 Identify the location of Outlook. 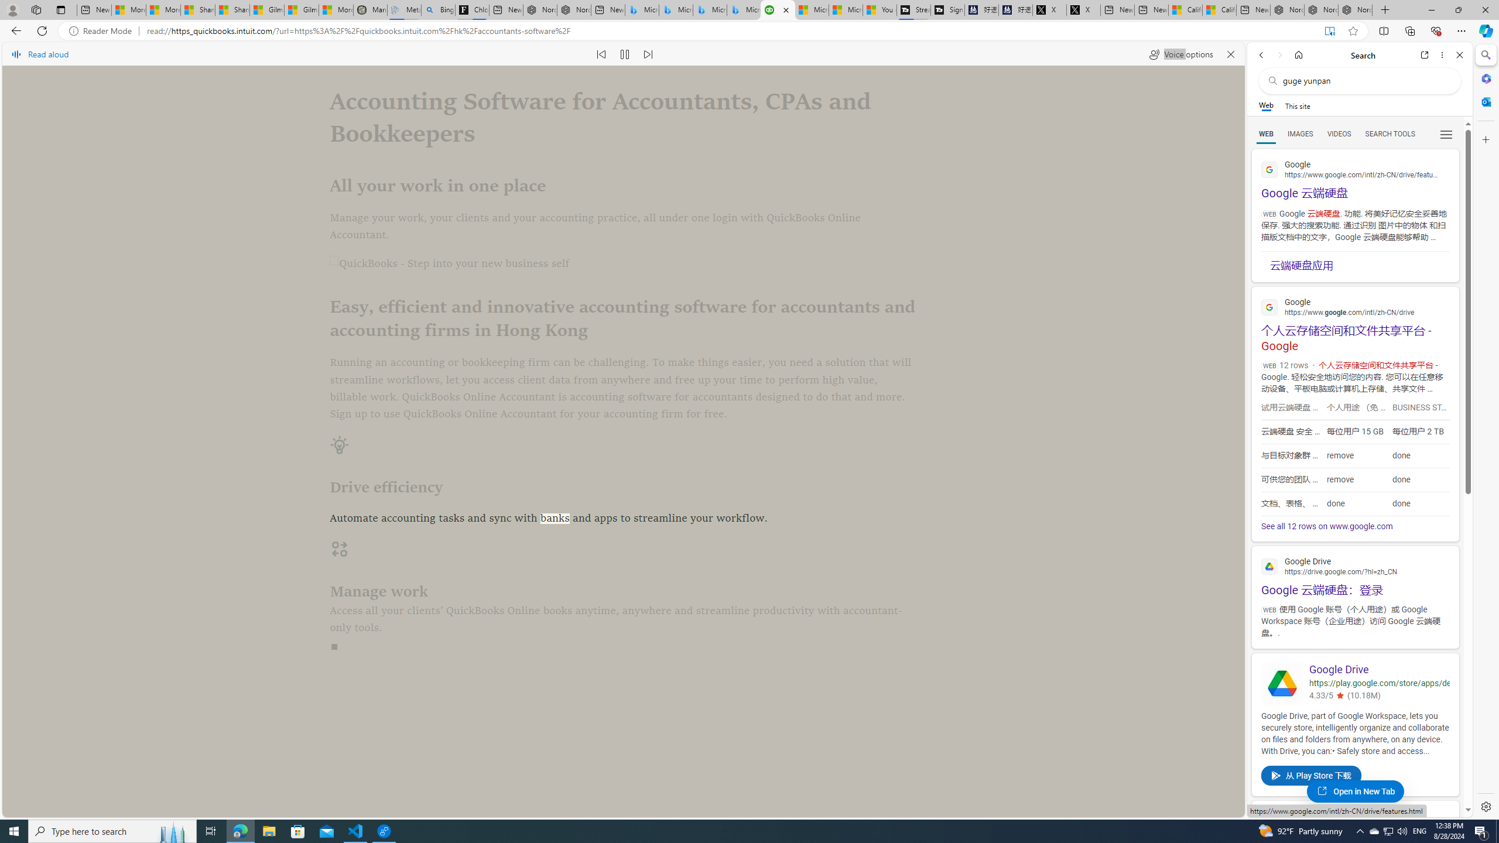
(1485, 101).